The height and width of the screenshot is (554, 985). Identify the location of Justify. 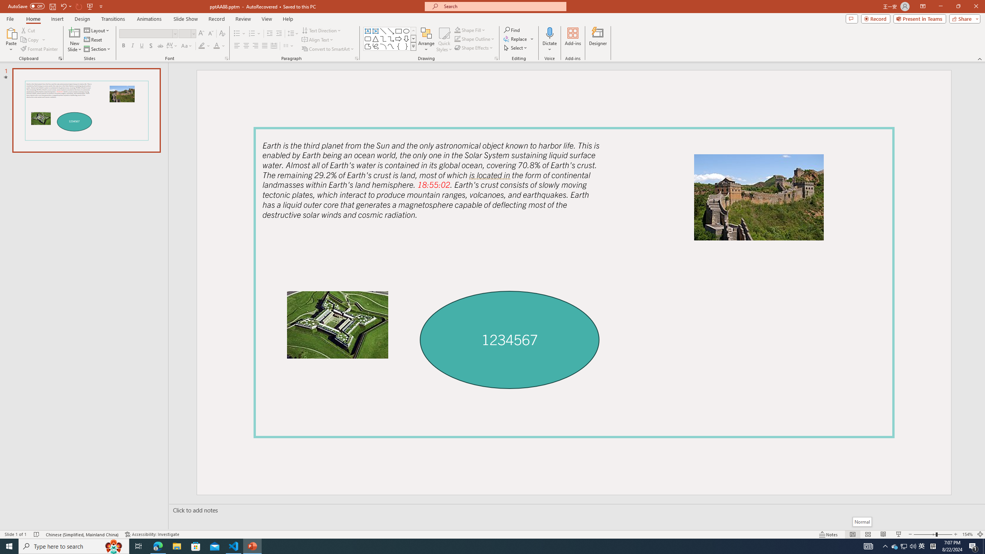
(264, 46).